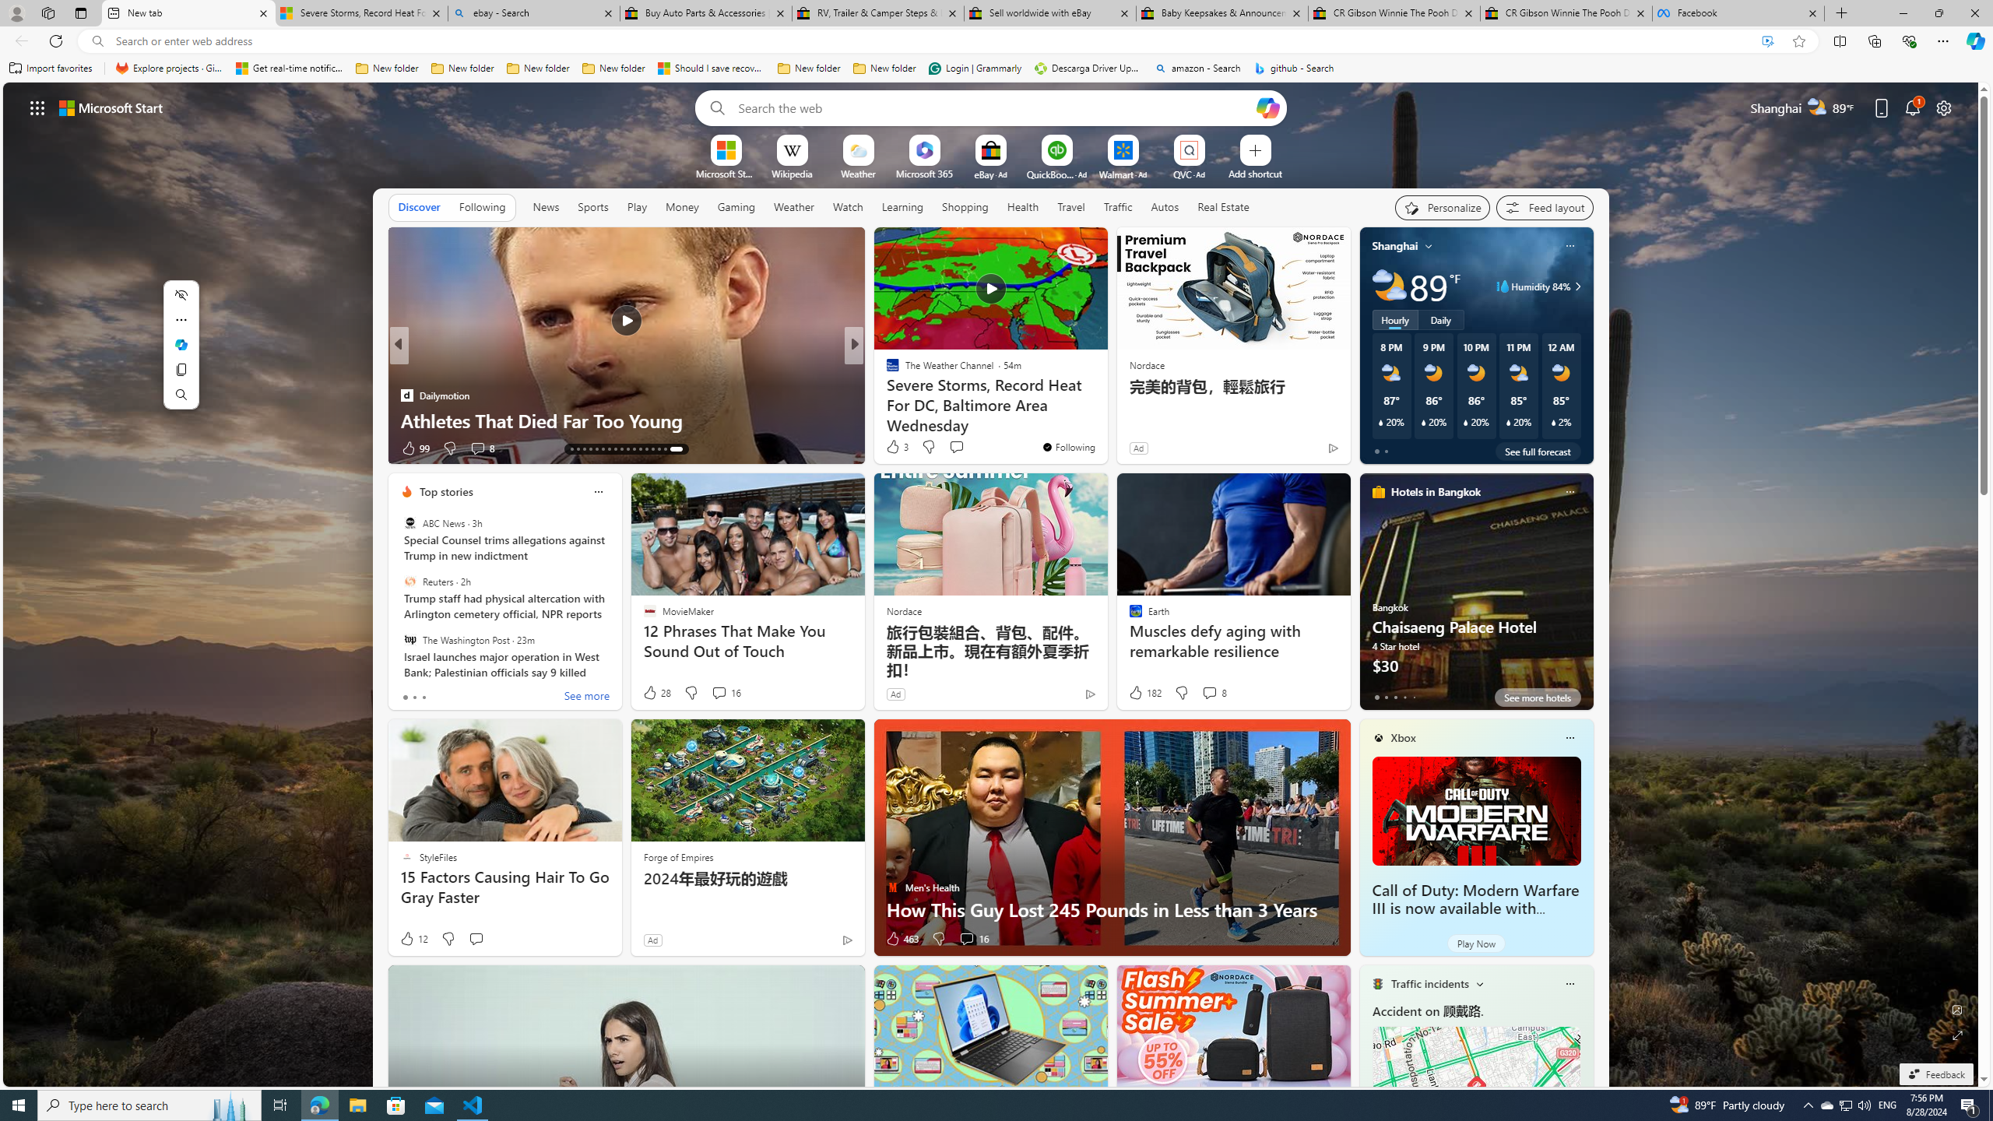 The height and width of the screenshot is (1121, 1993). What do you see at coordinates (712, 69) in the screenshot?
I see `Should I save recovered Word documents? - Microsoft Support` at bounding box center [712, 69].